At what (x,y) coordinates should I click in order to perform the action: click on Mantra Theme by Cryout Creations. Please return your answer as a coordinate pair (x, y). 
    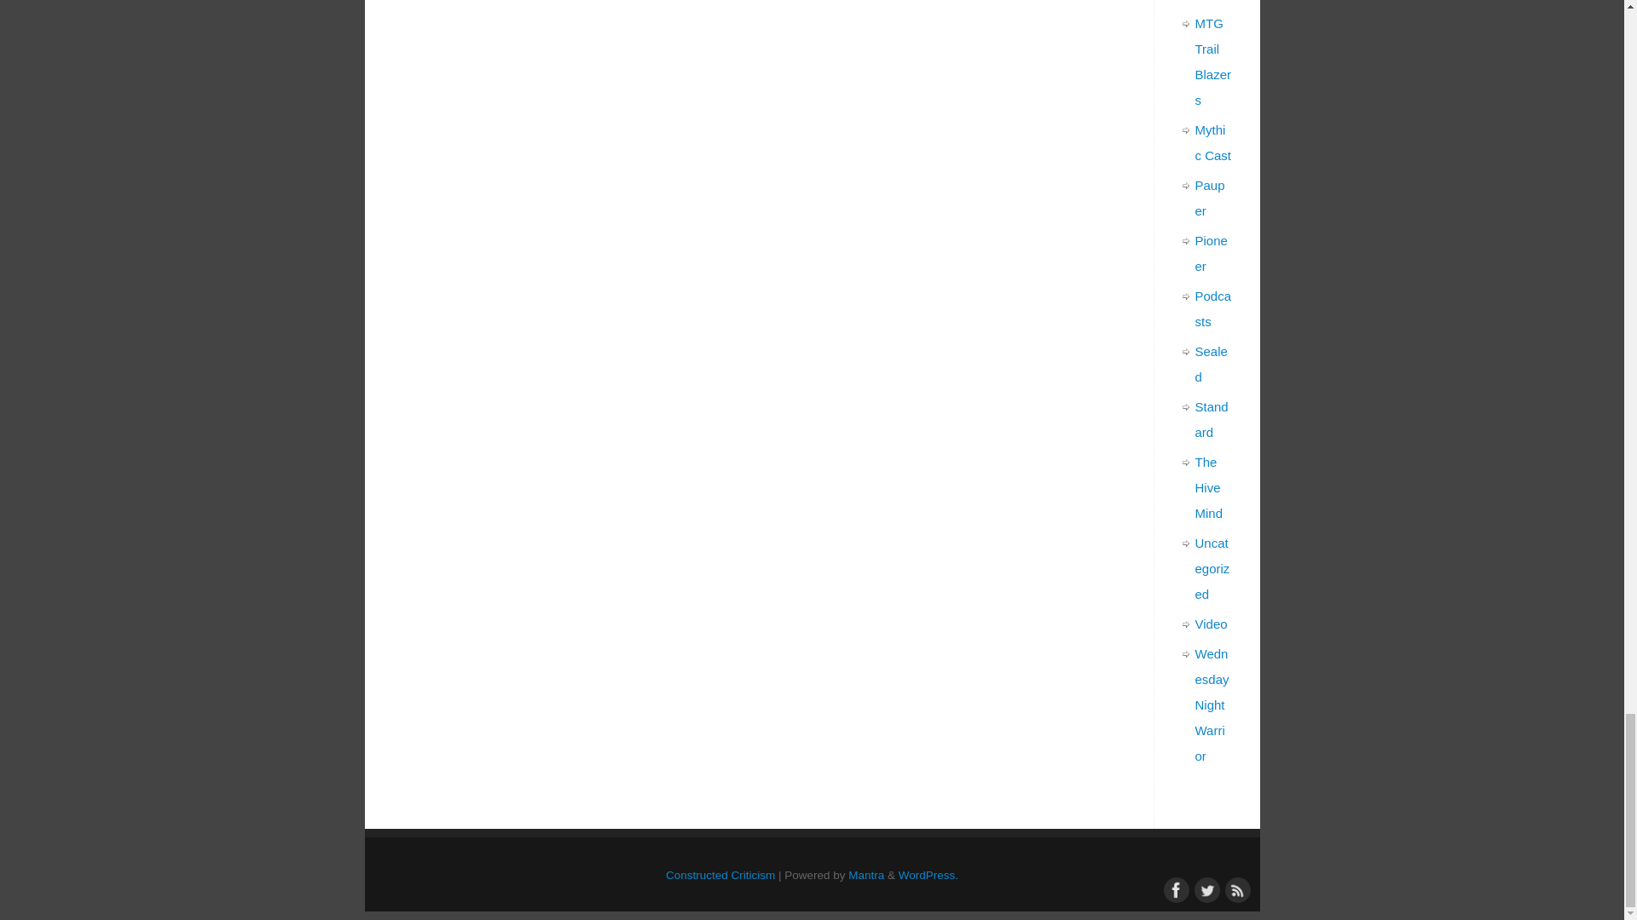
    Looking at the image, I should click on (865, 874).